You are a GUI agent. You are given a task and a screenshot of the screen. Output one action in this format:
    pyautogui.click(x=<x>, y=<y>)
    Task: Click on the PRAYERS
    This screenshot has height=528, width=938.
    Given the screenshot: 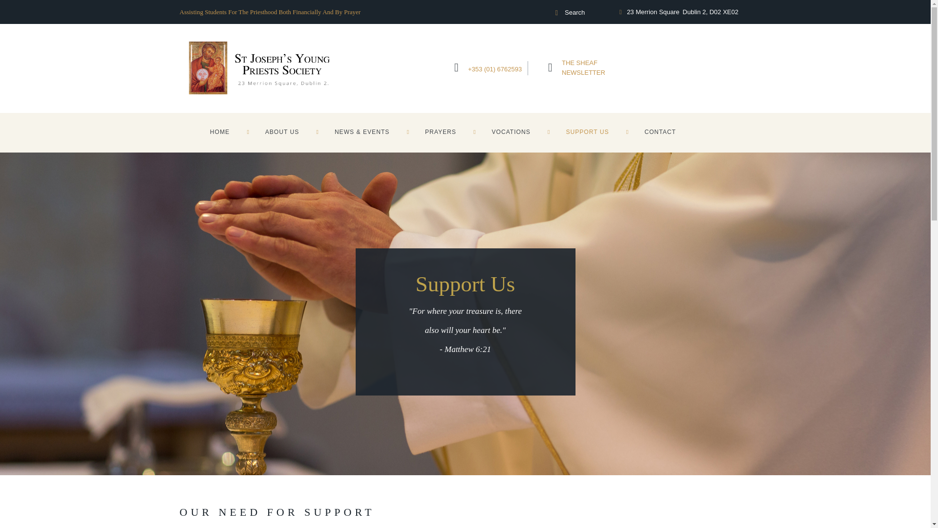 What is the action you would take?
    pyautogui.click(x=441, y=133)
    